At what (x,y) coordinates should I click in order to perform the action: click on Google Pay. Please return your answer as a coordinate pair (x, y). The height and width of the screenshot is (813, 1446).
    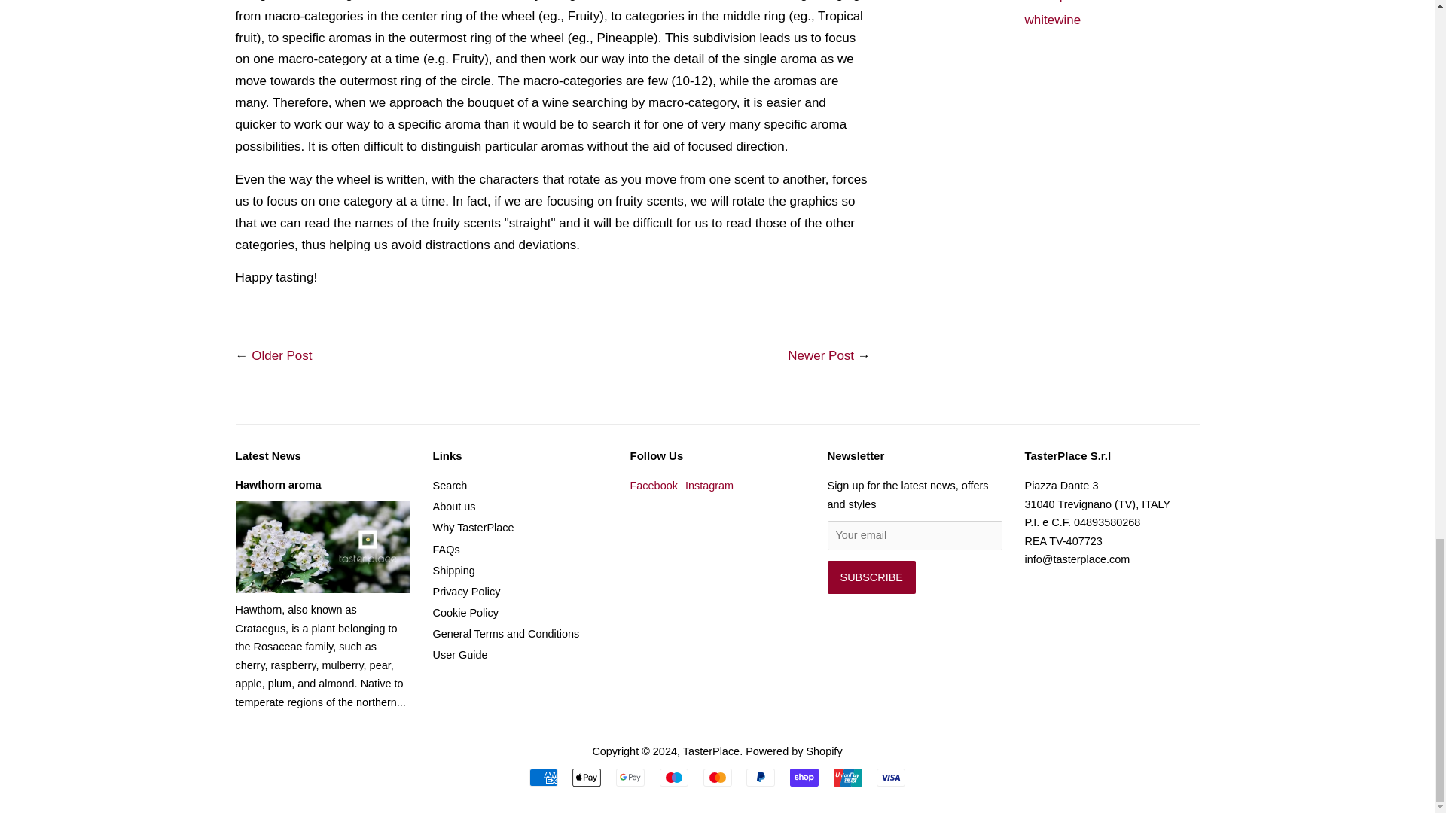
    Looking at the image, I should click on (630, 777).